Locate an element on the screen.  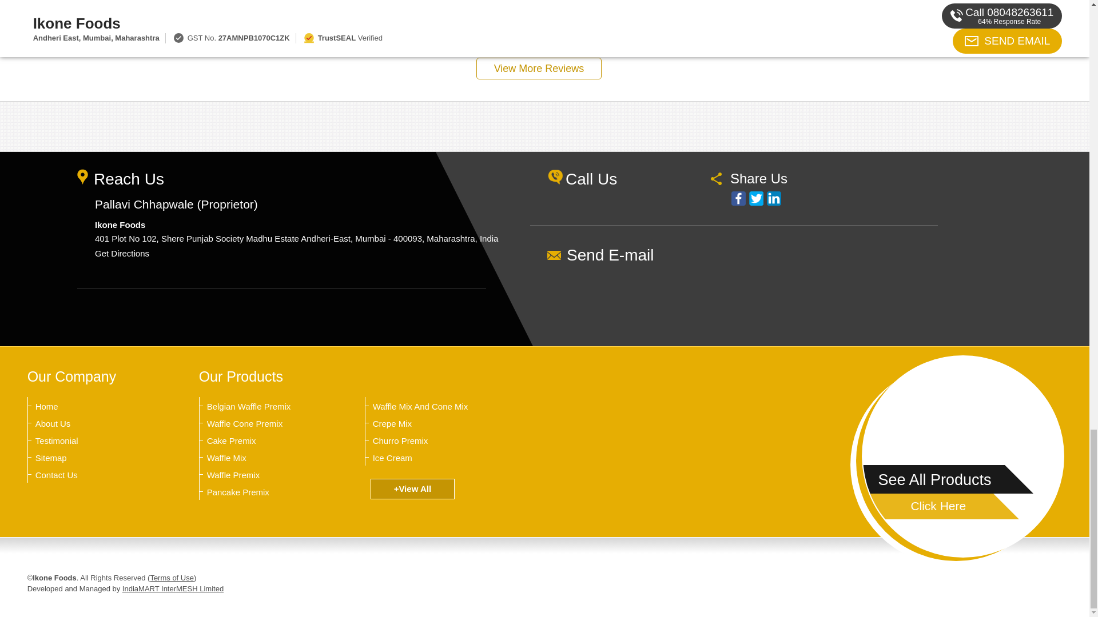
View More Reviews is located at coordinates (539, 69).